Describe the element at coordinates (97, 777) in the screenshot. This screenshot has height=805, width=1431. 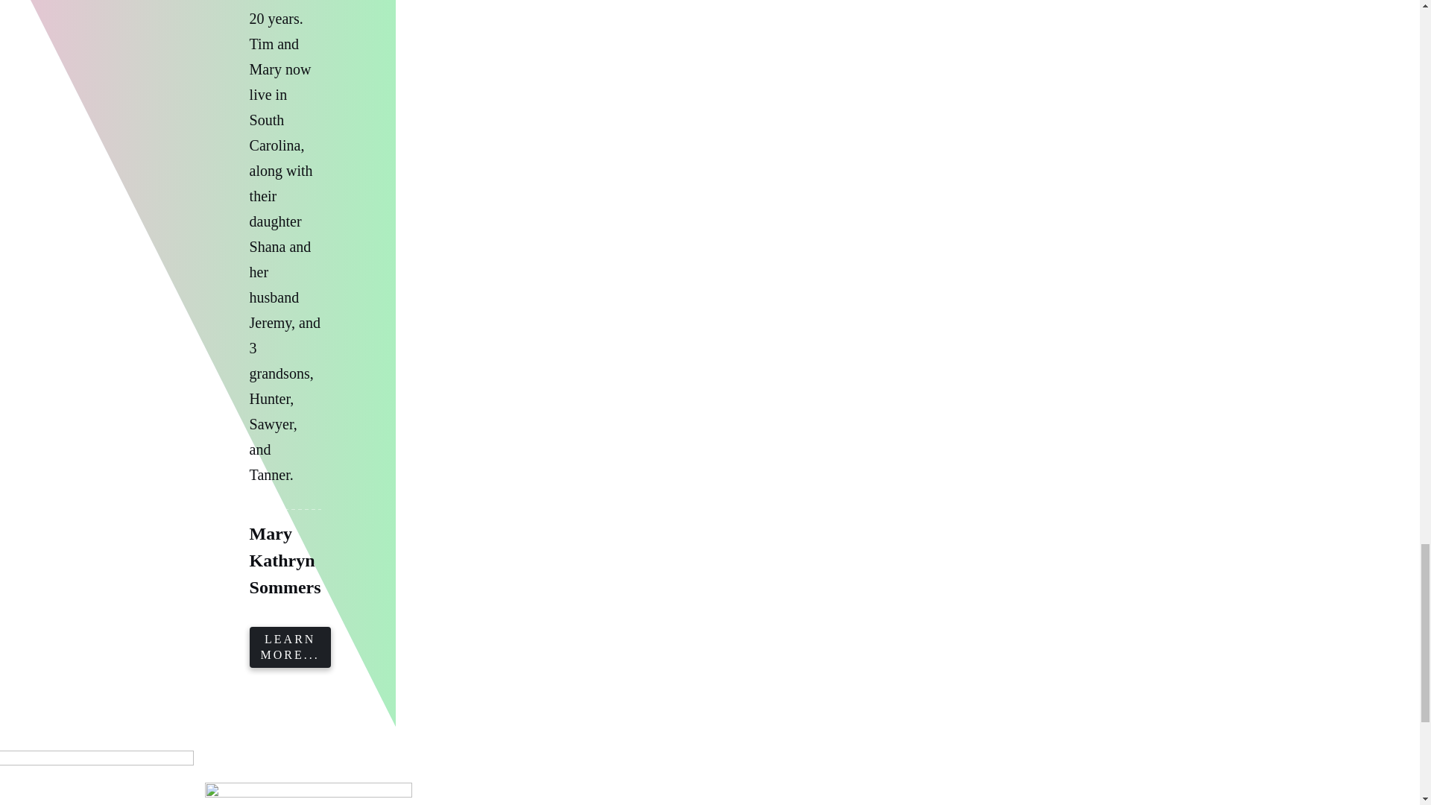
I see `8D3D3482-79AB-4698-9FBB-321EC5FAEEED` at that location.